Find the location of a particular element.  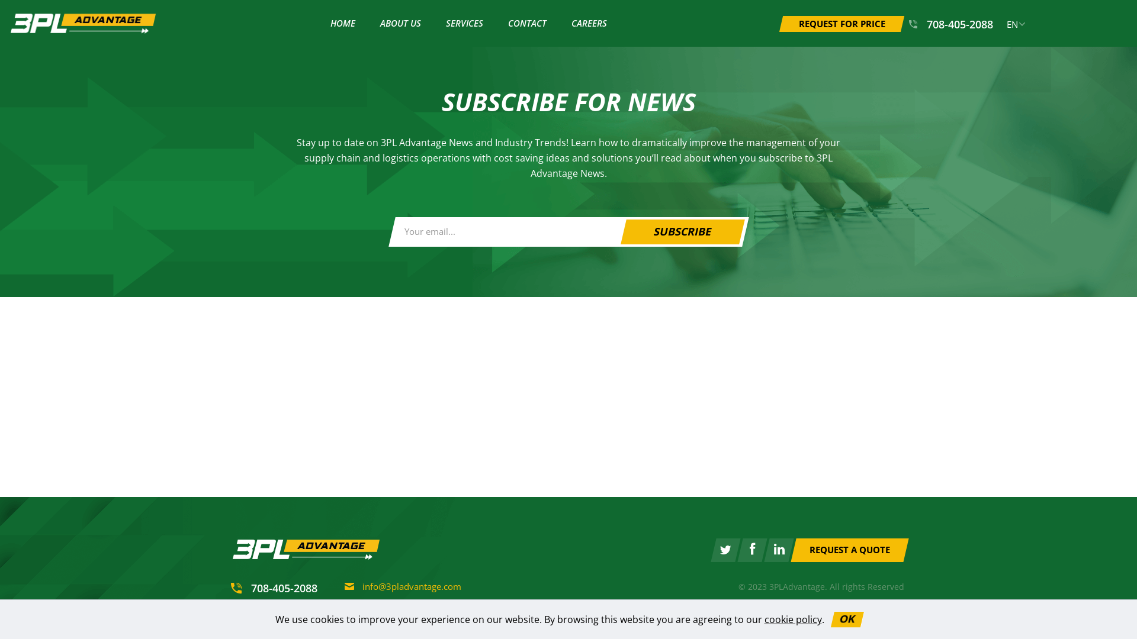

OK is located at coordinates (846, 619).